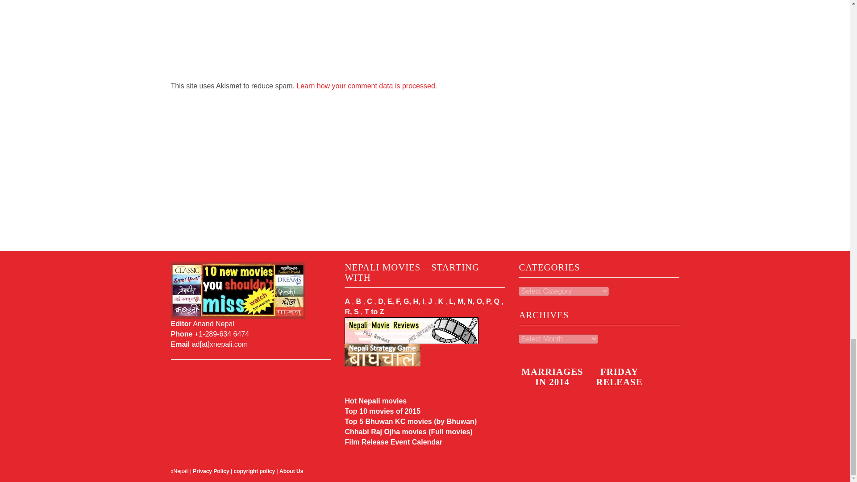 This screenshot has width=857, height=482. Describe the element at coordinates (316, 41) in the screenshot. I see `Comment Form` at that location.